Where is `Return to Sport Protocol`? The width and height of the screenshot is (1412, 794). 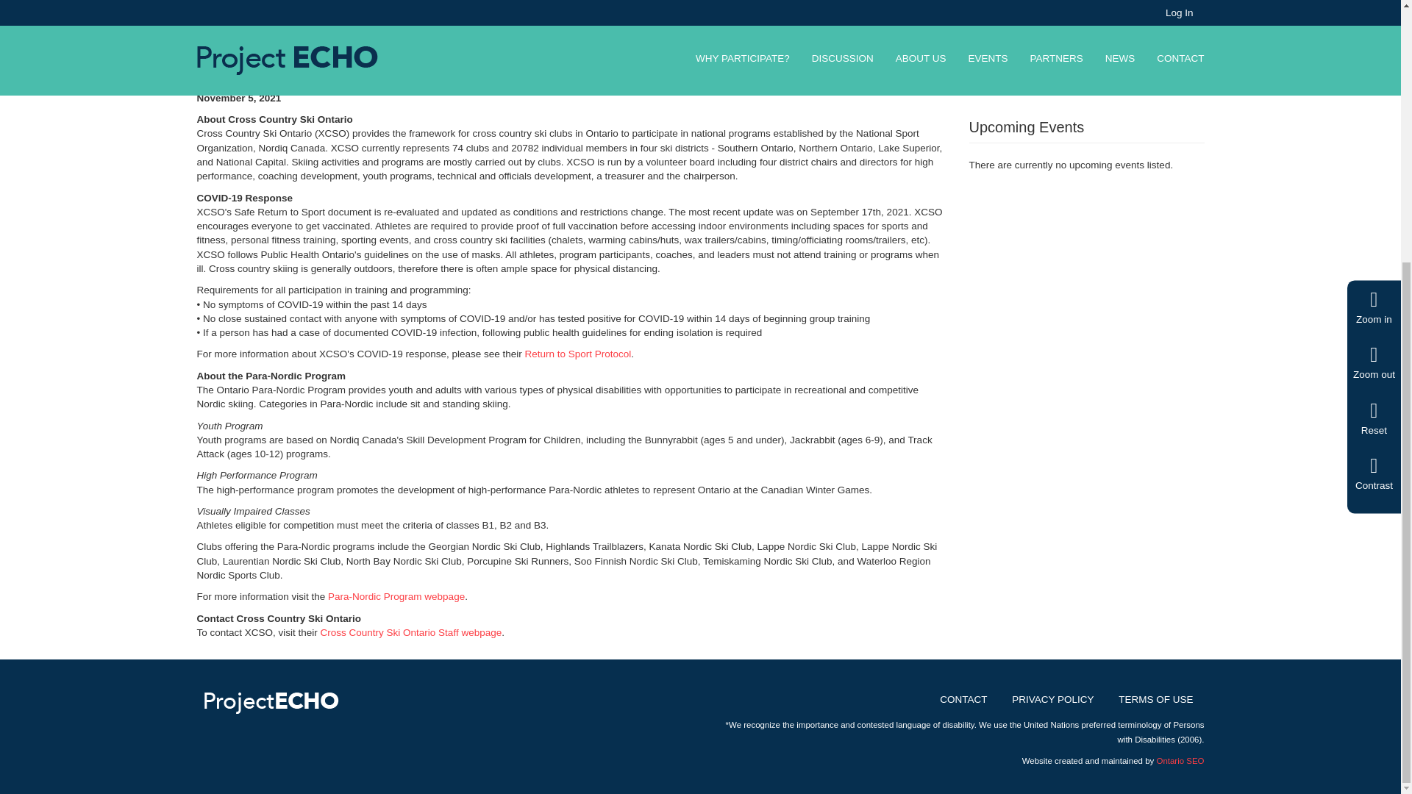
Return to Sport Protocol is located at coordinates (578, 354).